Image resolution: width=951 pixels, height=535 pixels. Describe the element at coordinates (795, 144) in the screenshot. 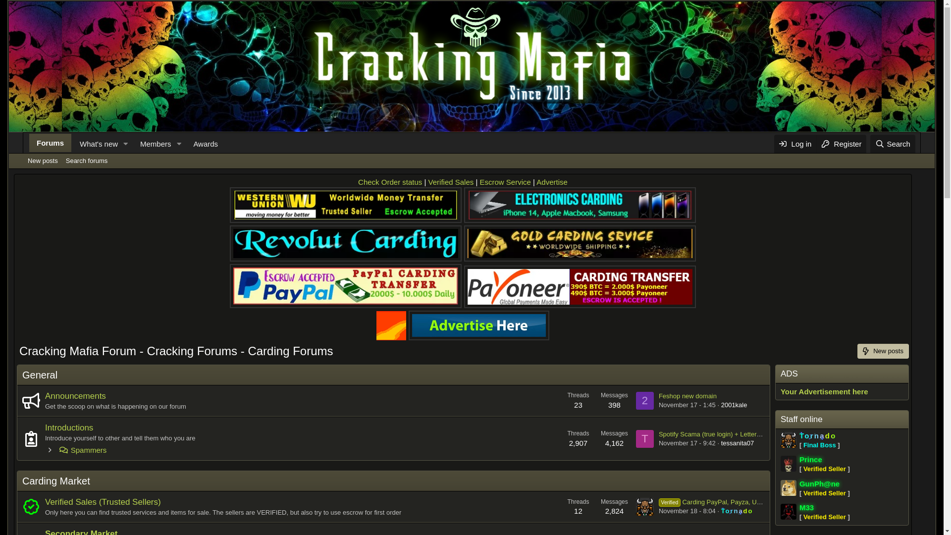

I see `Log in` at that location.